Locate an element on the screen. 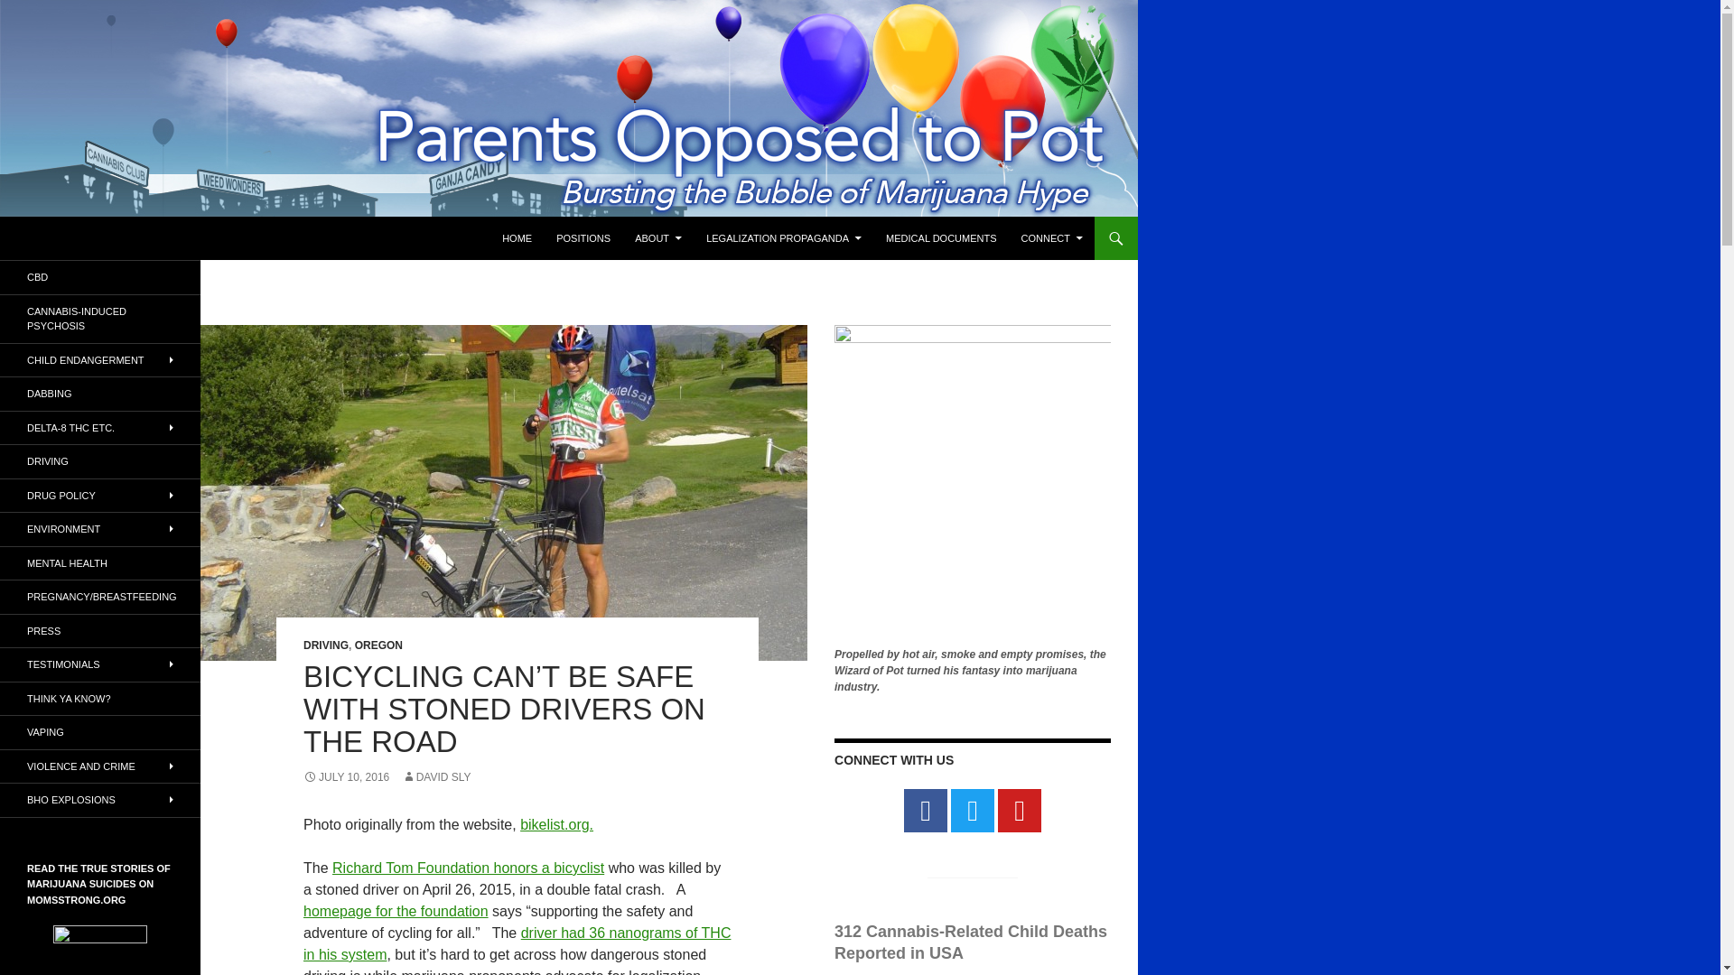 The width and height of the screenshot is (1734, 975). facebook is located at coordinates (925, 811).